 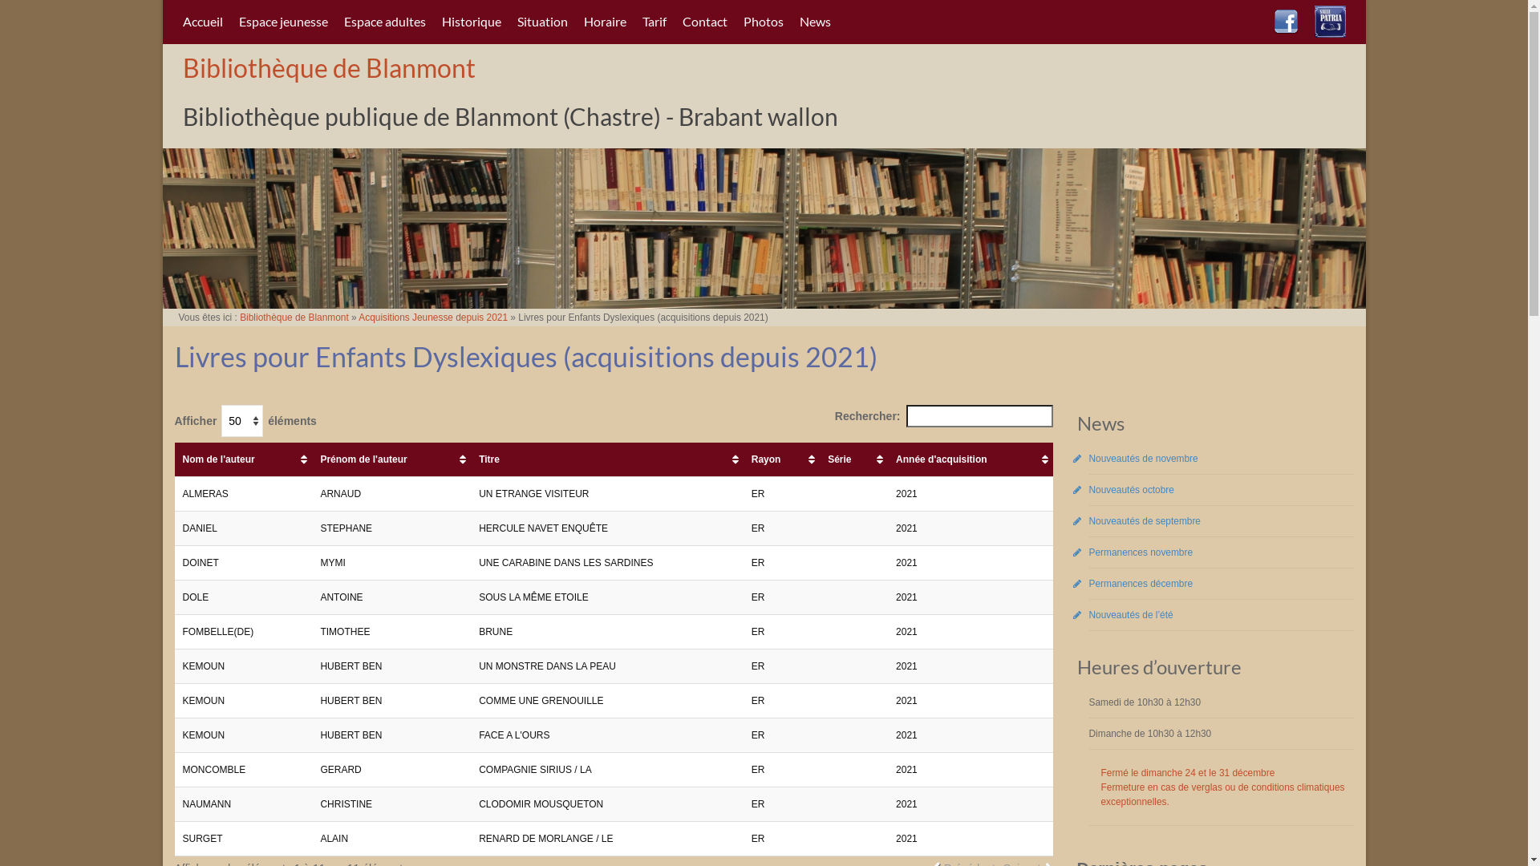 I want to click on Contact, so click(x=704, y=22).